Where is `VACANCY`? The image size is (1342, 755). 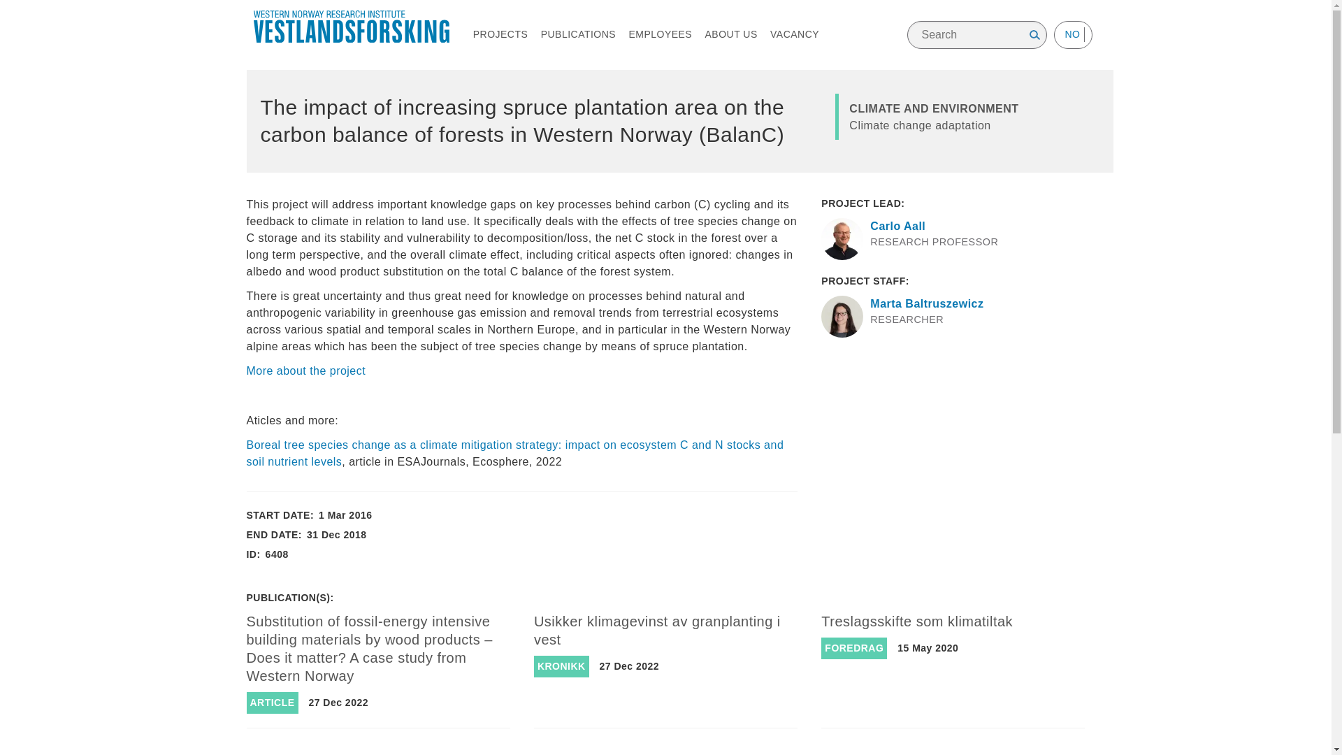 VACANCY is located at coordinates (794, 34).